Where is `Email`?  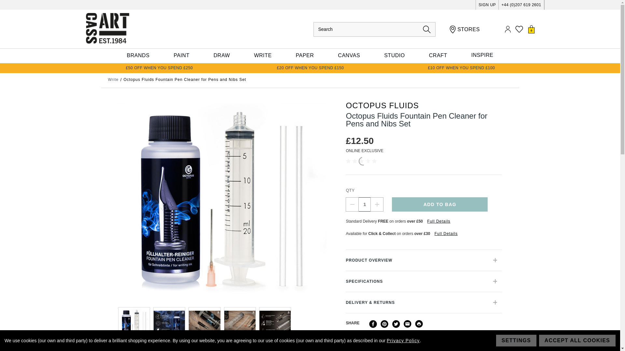
Email is located at coordinates (408, 324).